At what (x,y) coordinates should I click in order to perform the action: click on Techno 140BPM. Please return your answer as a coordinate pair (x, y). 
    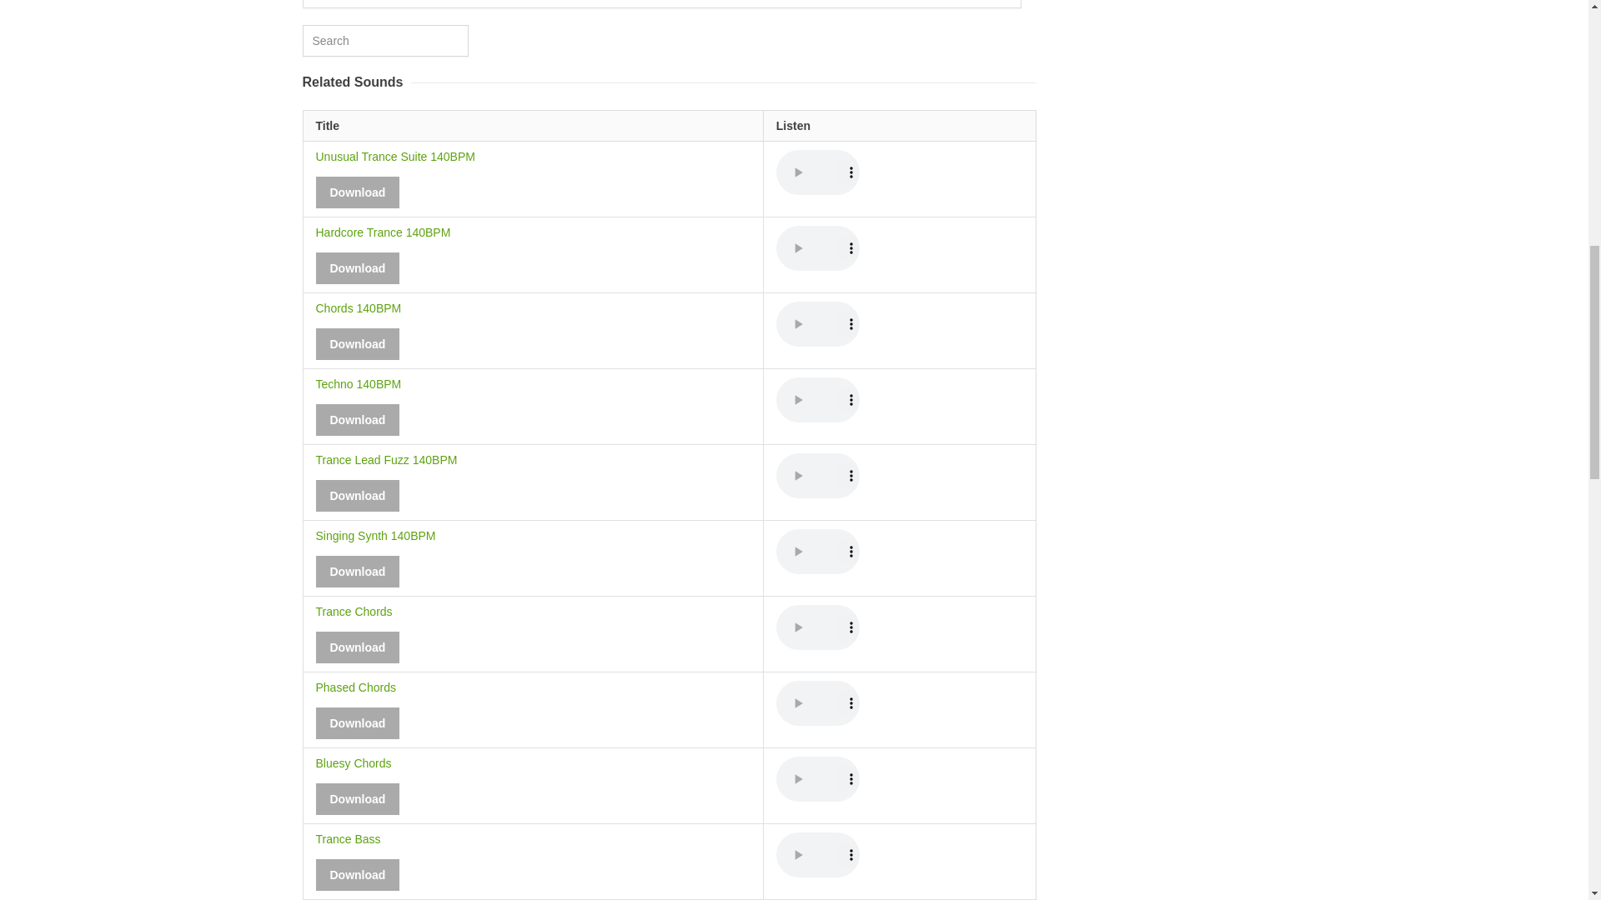
    Looking at the image, I should click on (359, 390).